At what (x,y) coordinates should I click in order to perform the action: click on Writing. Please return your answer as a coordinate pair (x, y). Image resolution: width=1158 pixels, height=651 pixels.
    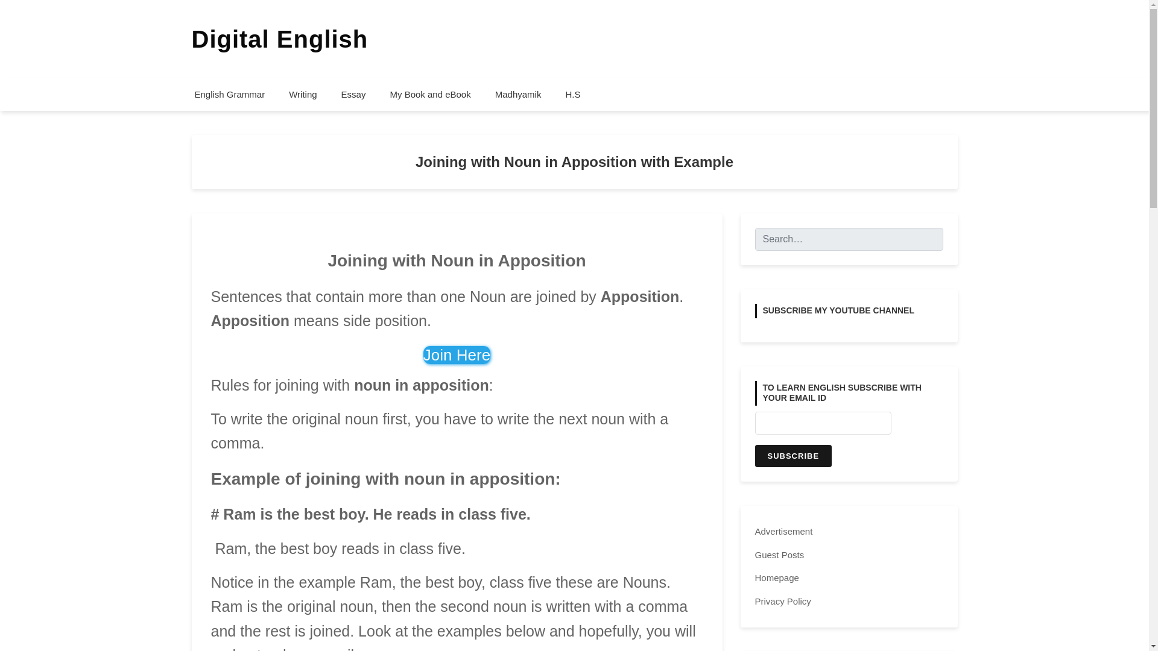
    Looking at the image, I should click on (303, 94).